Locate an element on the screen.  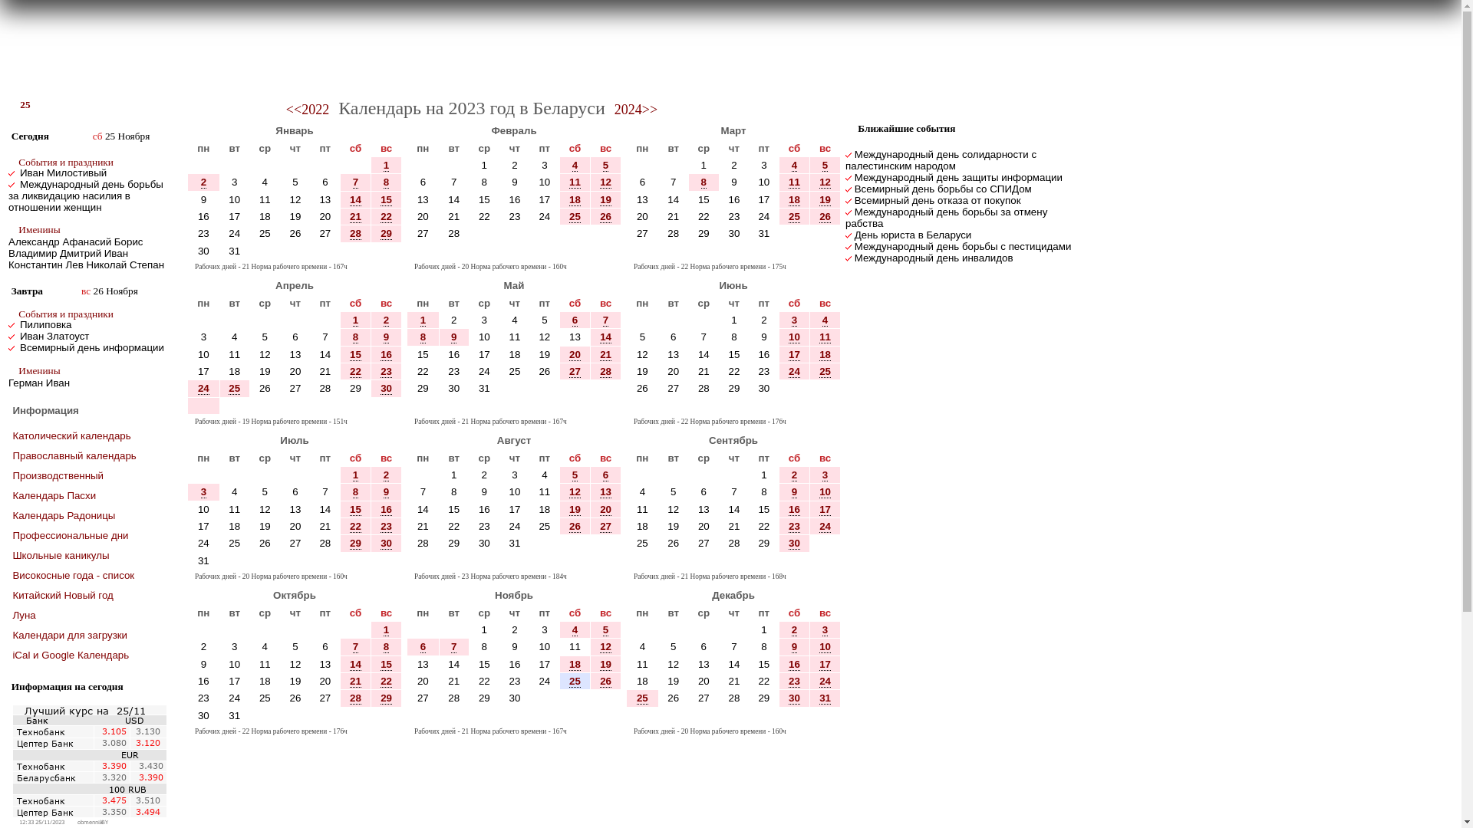
25 is located at coordinates (575, 216).